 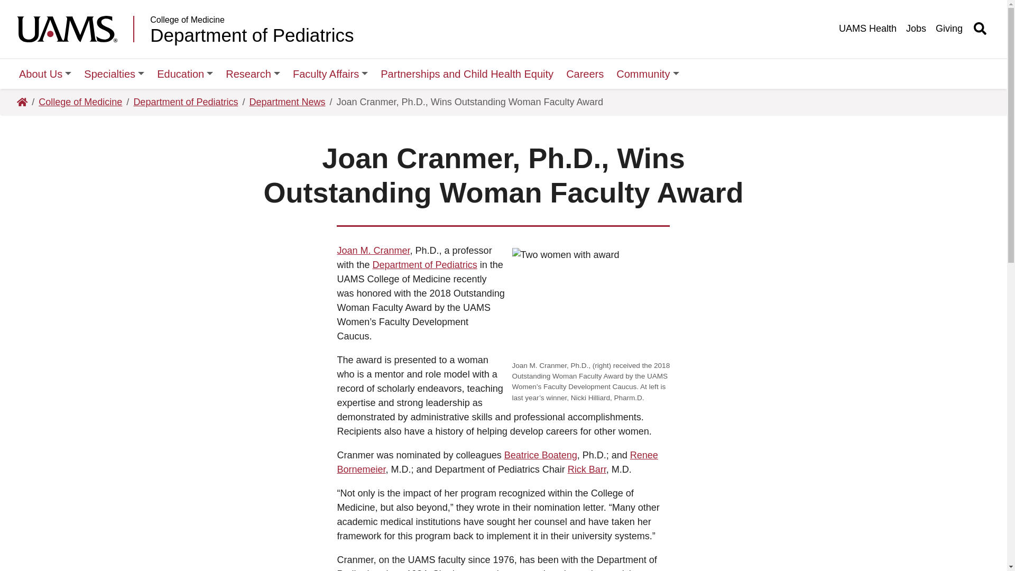 I want to click on Jobs, so click(x=916, y=29).